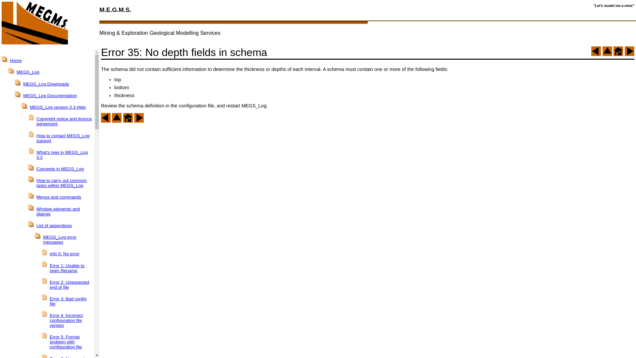 This screenshot has width=636, height=358. Describe the element at coordinates (66, 342) in the screenshot. I see `Error 5: Format problem with configuration file` at that location.